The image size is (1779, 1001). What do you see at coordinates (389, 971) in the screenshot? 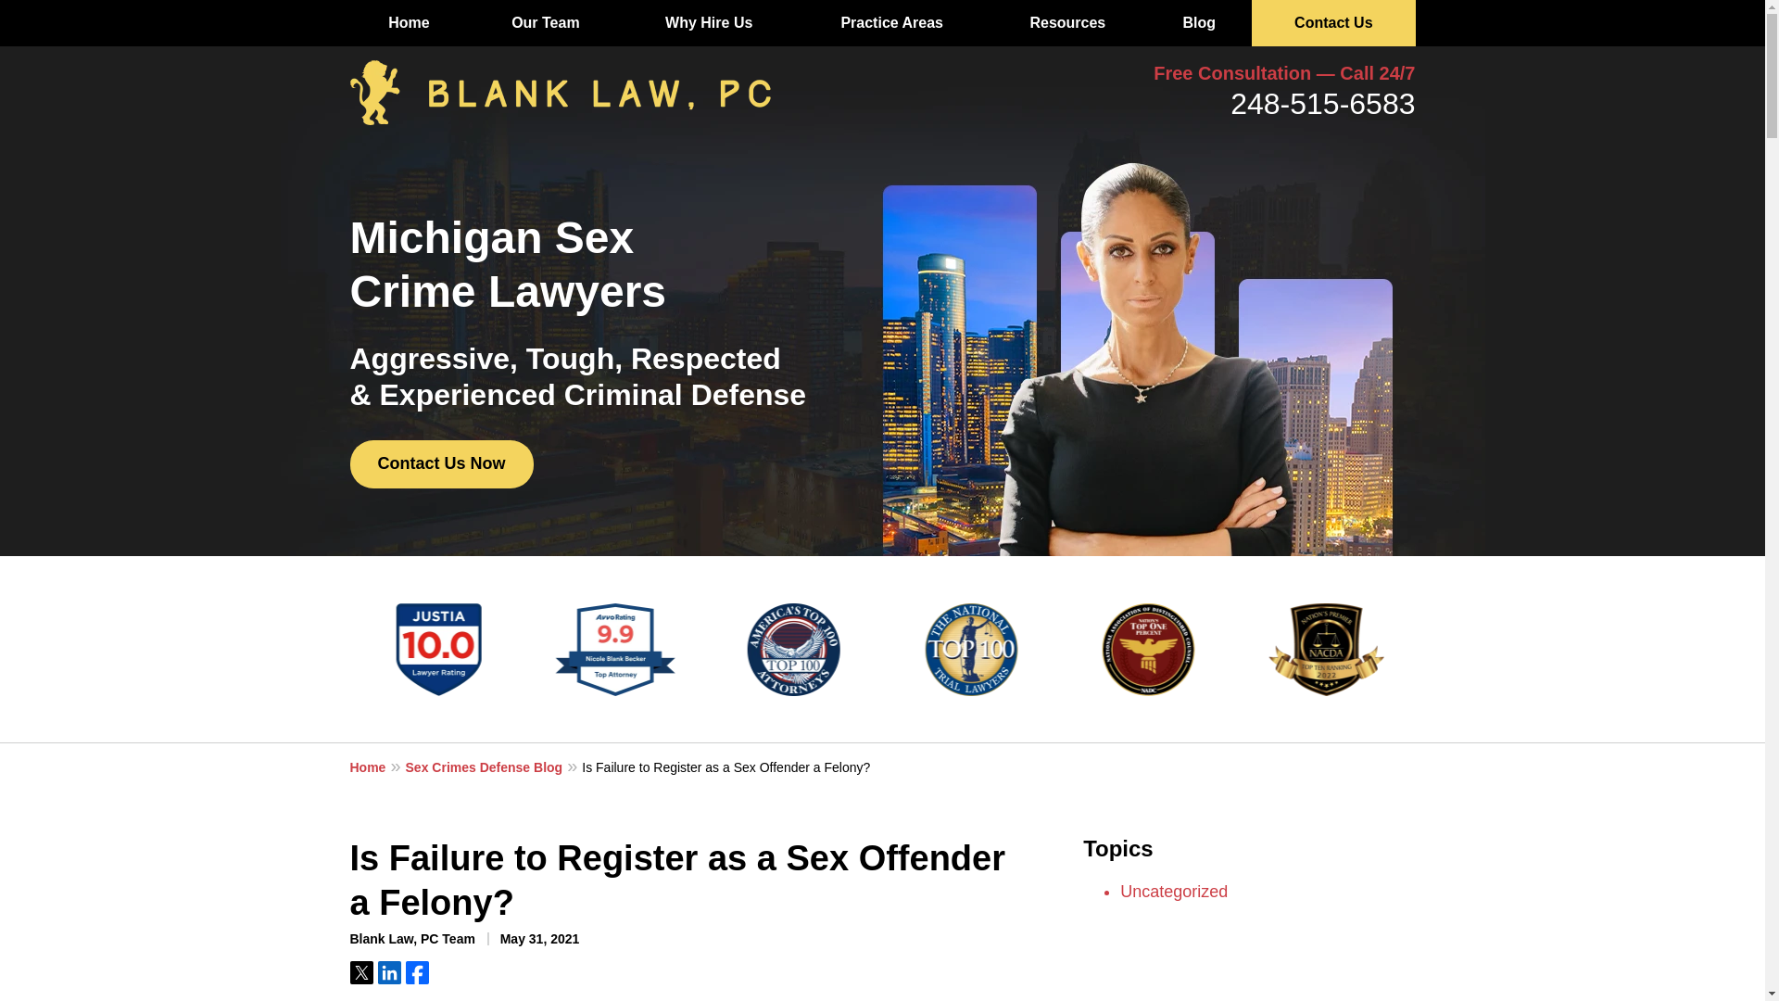
I see `Share` at bounding box center [389, 971].